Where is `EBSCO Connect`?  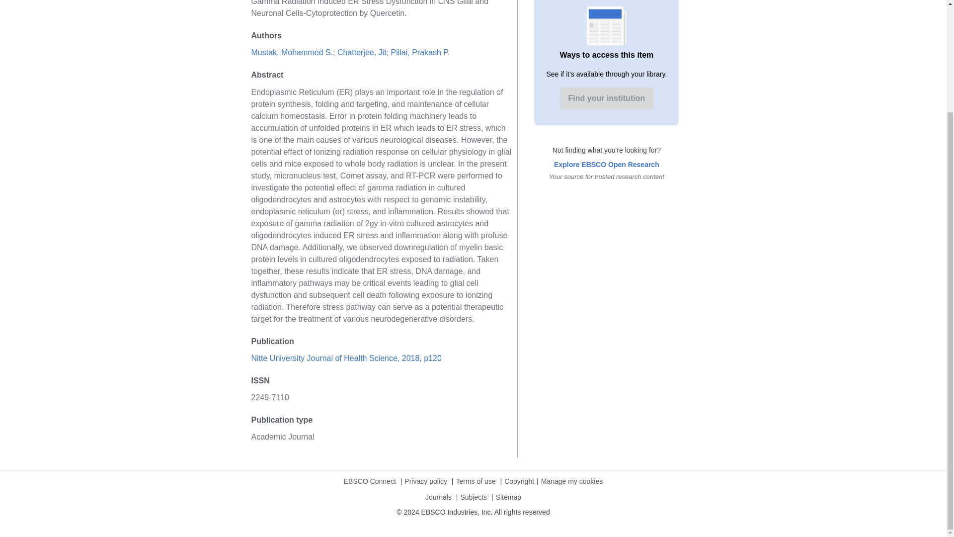
EBSCO Connect is located at coordinates (370, 485).